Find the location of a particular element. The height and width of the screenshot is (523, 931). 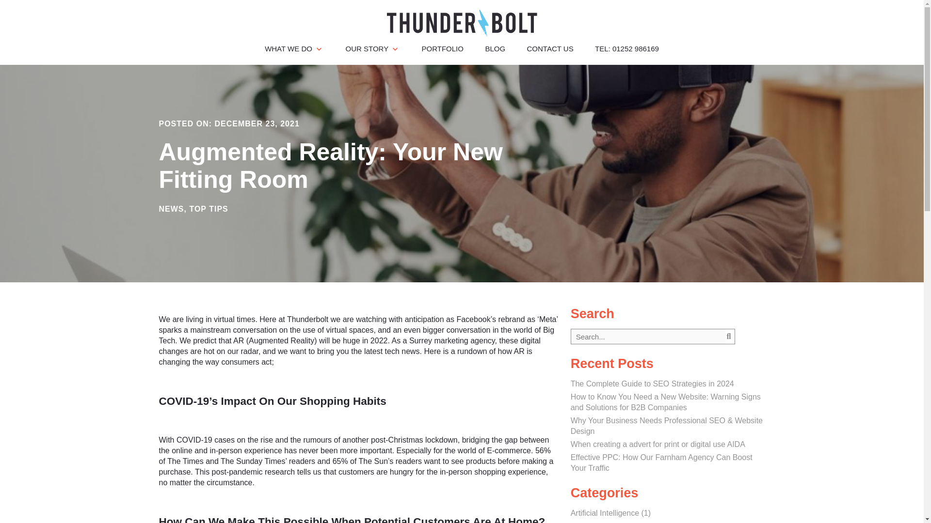

What We Do is located at coordinates (294, 48).